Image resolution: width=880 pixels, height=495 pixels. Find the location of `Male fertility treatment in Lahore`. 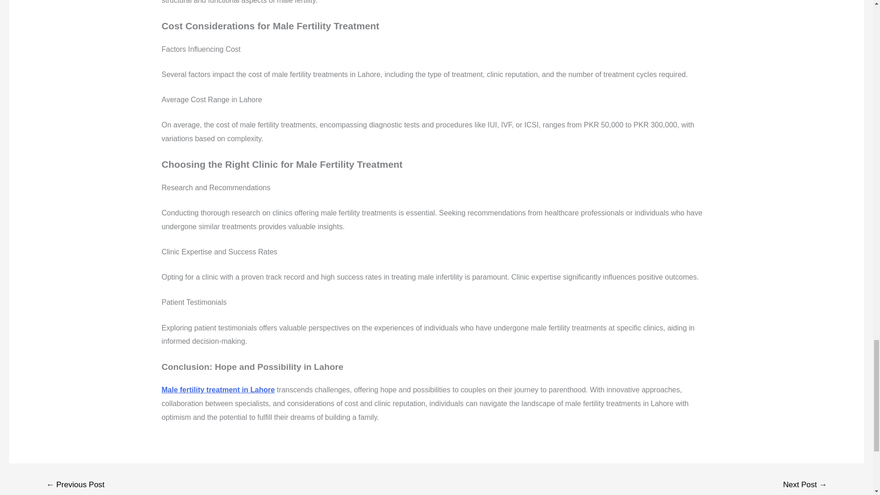

Male fertility treatment in Lahore is located at coordinates (218, 390).